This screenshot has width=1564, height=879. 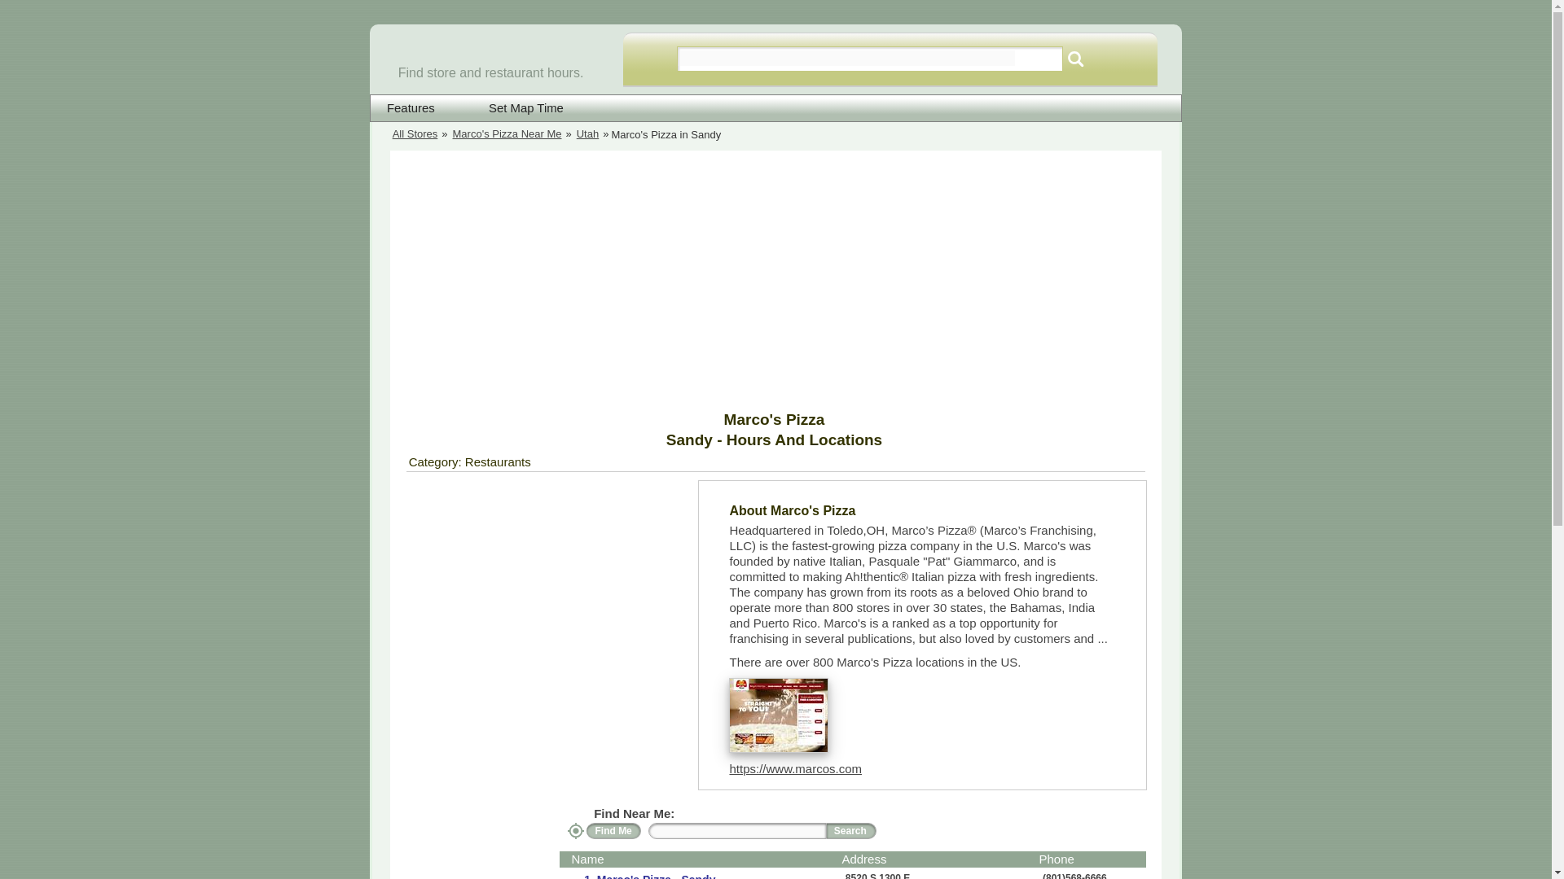 What do you see at coordinates (507, 135) in the screenshot?
I see `Marco's Pizza Near Me` at bounding box center [507, 135].